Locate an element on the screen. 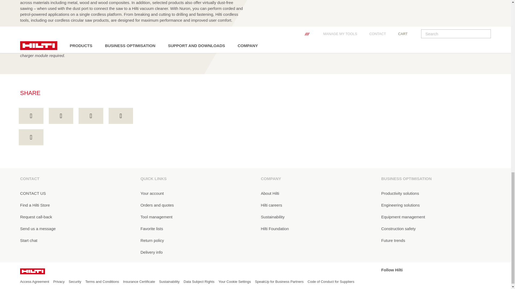 The width and height of the screenshot is (515, 289). compatible batteries and chargers is located at coordinates (73, 38).